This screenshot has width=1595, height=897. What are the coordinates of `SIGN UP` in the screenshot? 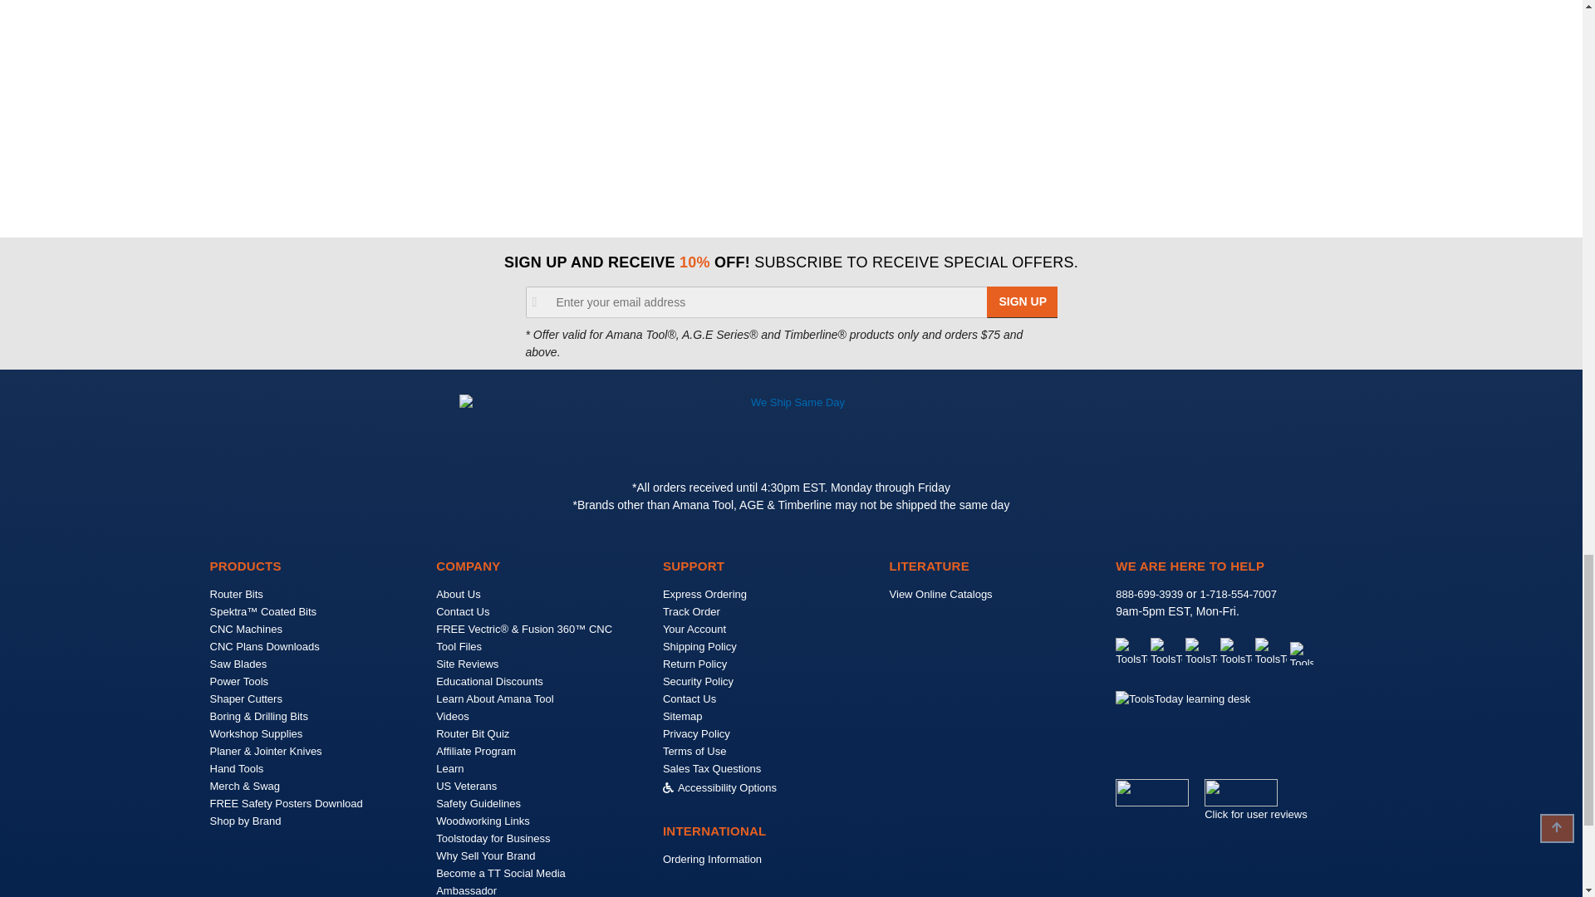 It's located at (1023, 302).